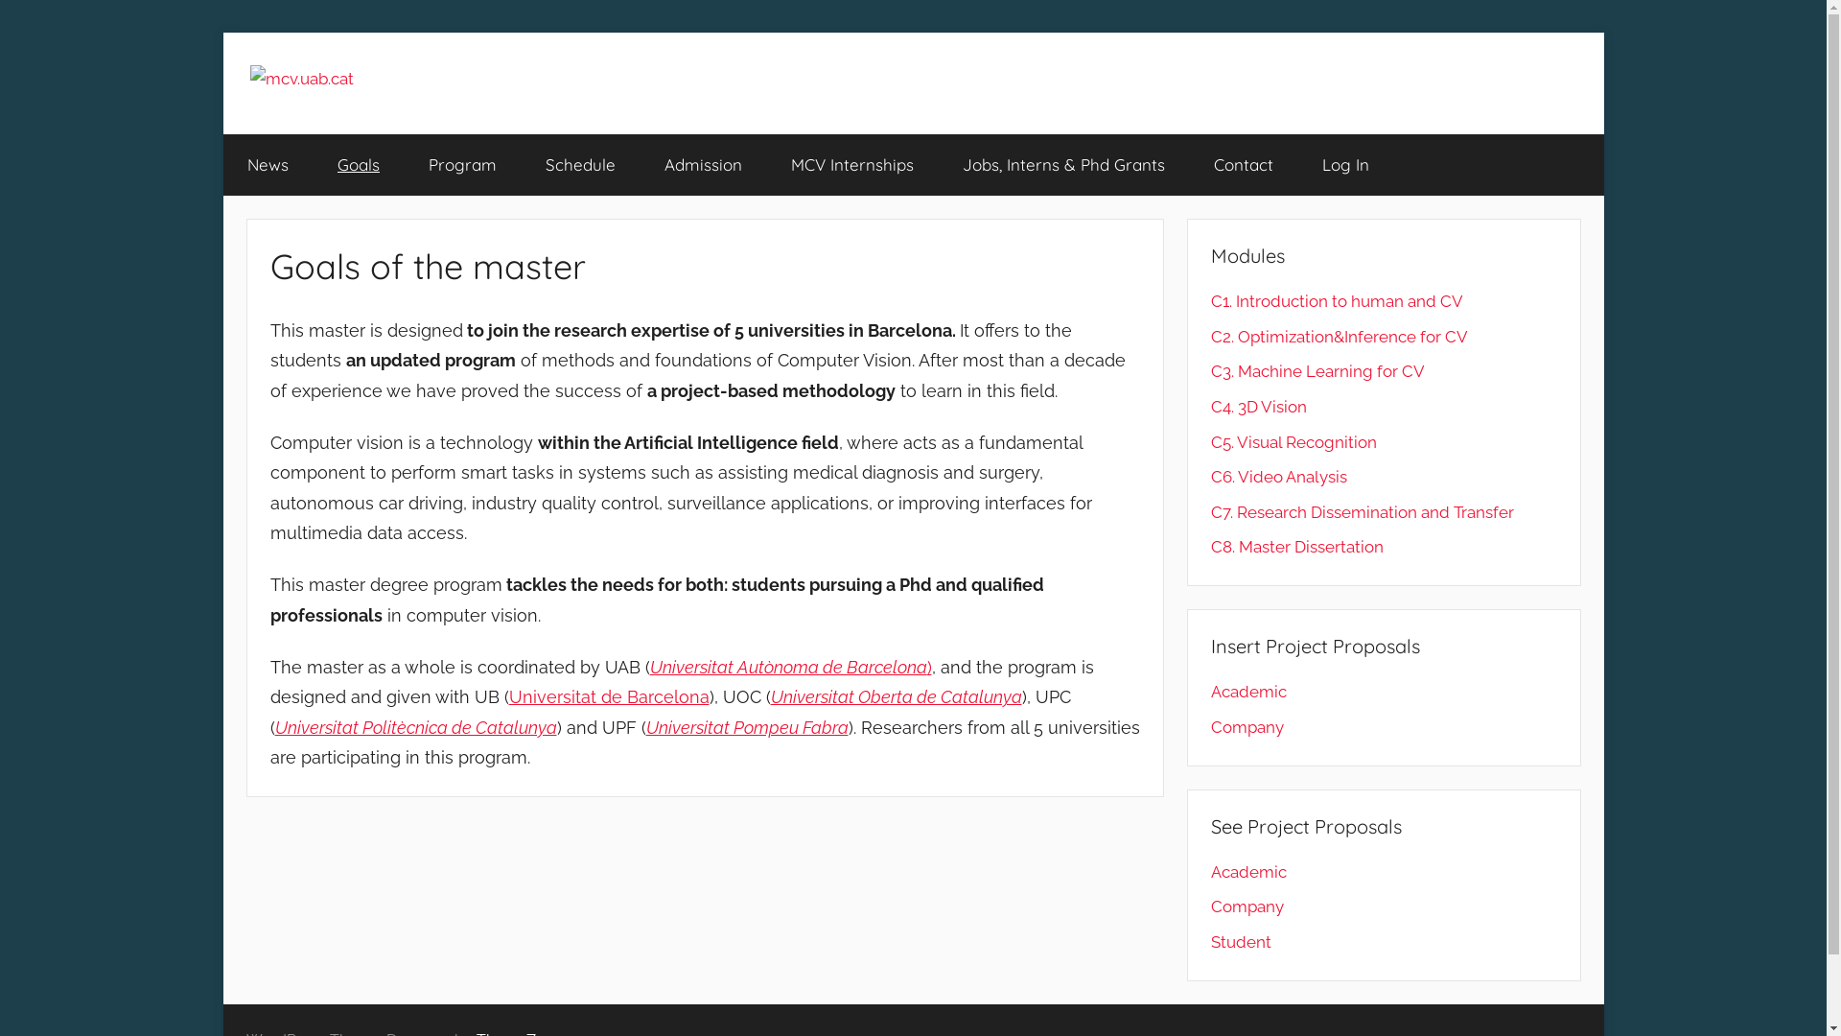  Describe the element at coordinates (1340, 337) in the screenshot. I see `C2. Optimization&Inference for CV` at that location.